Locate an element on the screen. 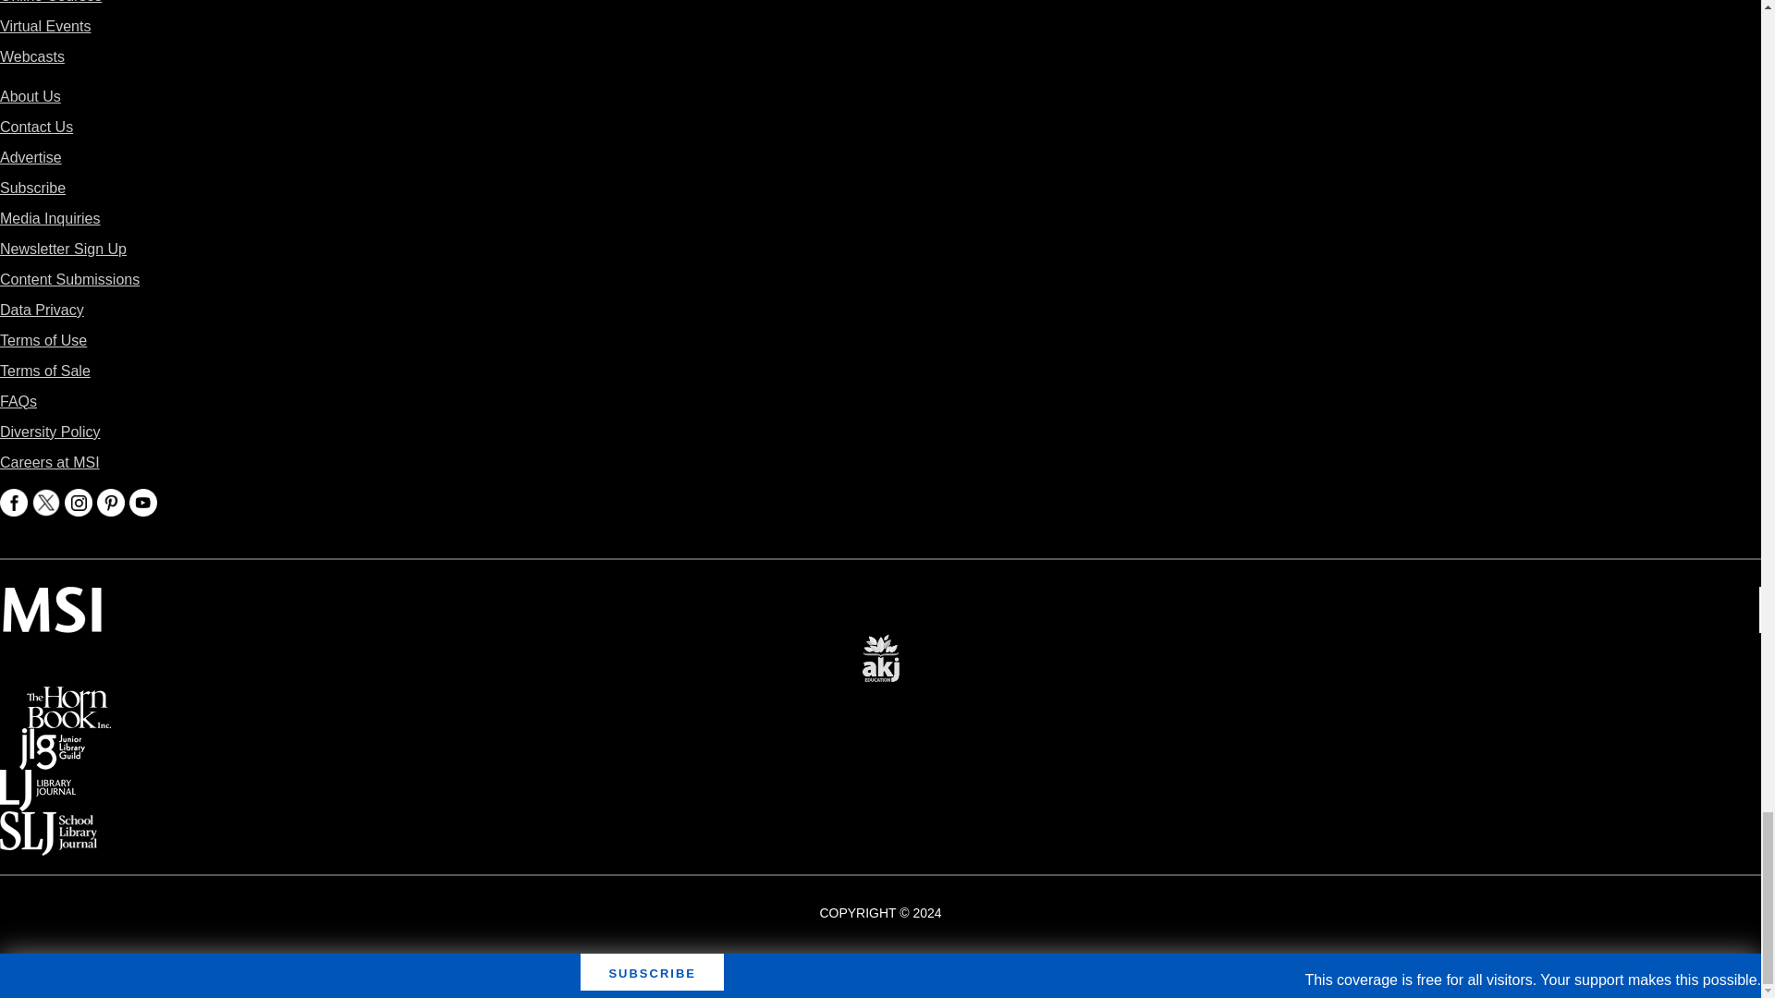 The height and width of the screenshot is (998, 1775). Junior Library Guild is located at coordinates (52, 741).